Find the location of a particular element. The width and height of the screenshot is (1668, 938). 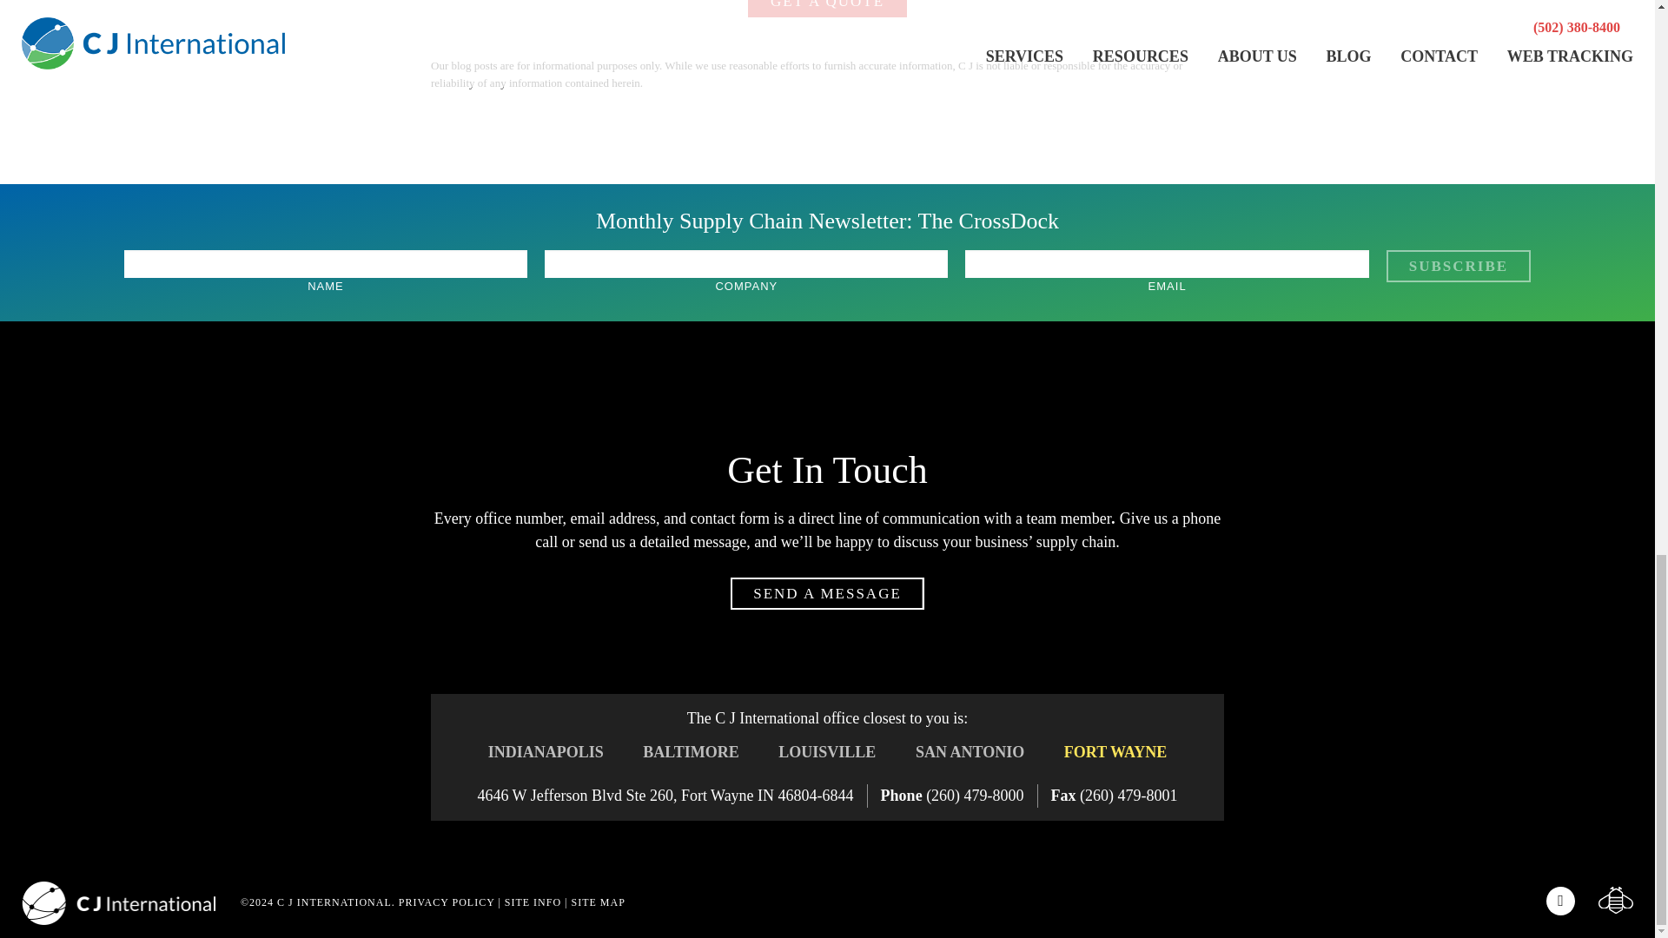

SEND A MESSAGE is located at coordinates (827, 594).